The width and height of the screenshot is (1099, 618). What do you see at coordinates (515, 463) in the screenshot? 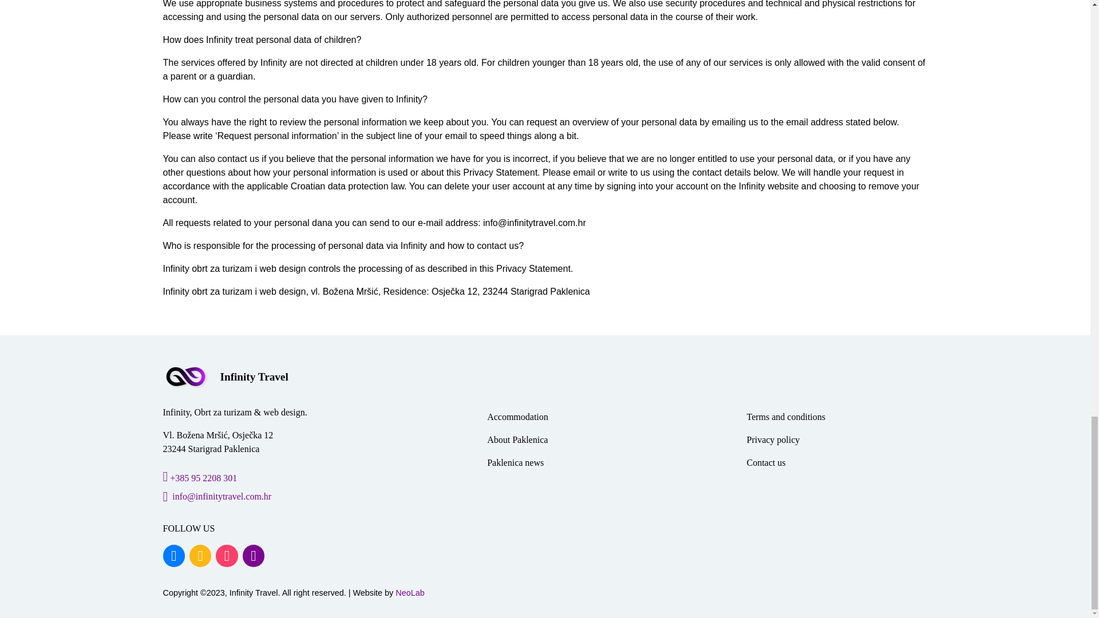
I see `Paklenica news` at bounding box center [515, 463].